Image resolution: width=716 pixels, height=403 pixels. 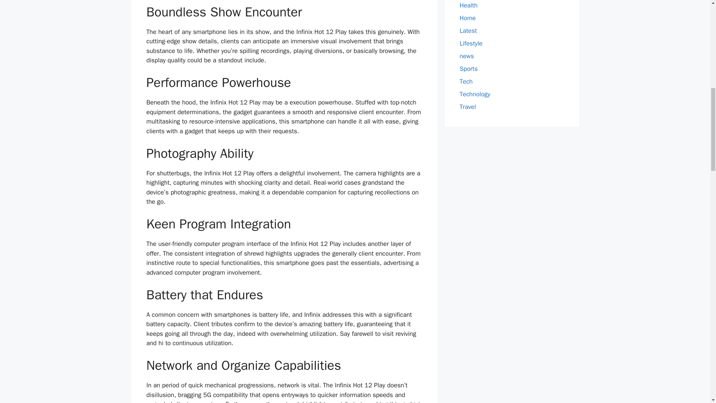 I want to click on Sports, so click(x=468, y=69).